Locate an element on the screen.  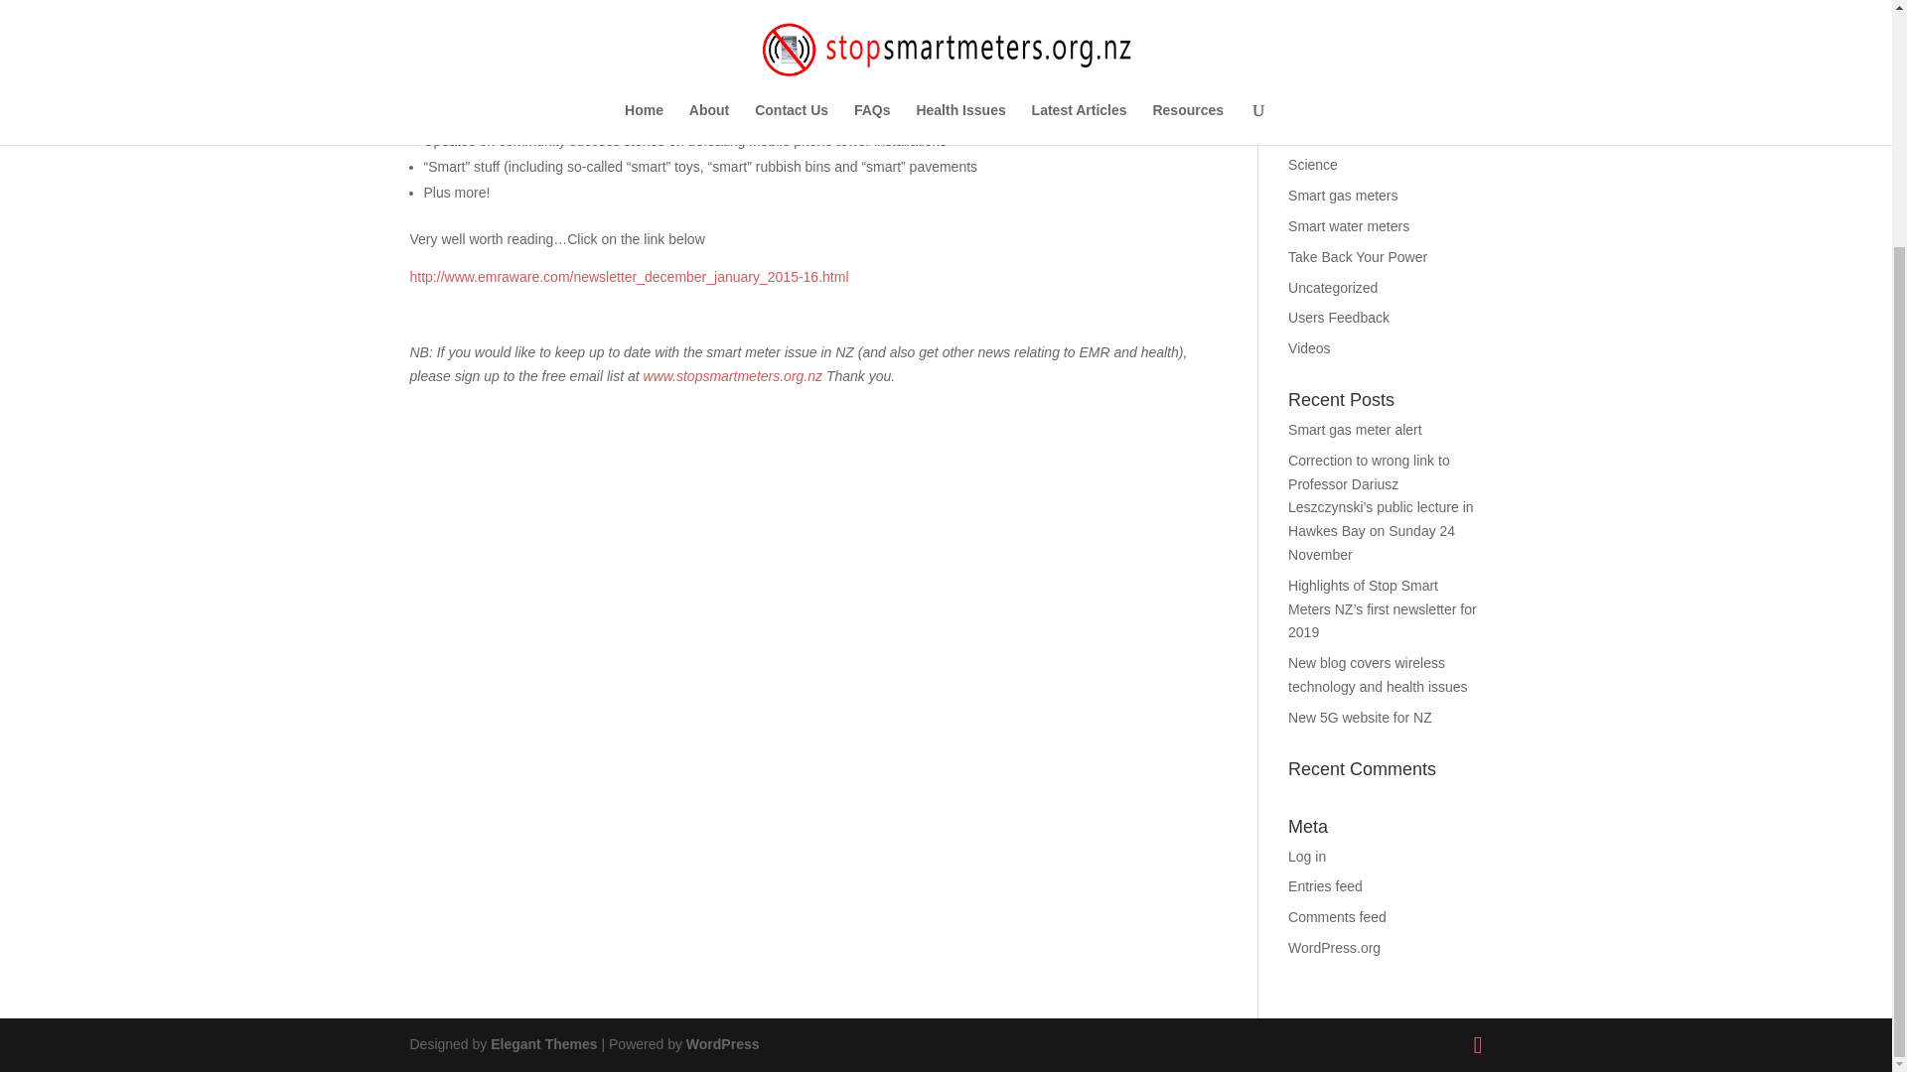
Government and Electricity Industry Positions is located at coordinates (1371, 14).